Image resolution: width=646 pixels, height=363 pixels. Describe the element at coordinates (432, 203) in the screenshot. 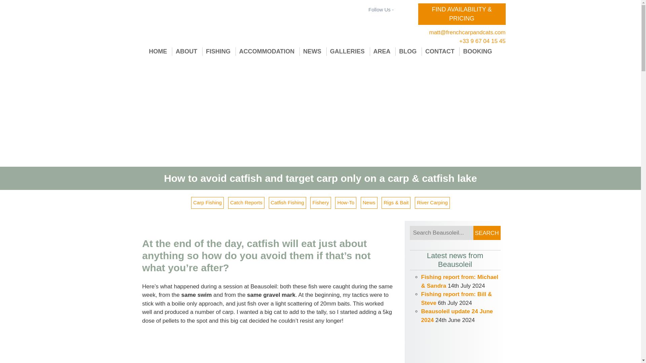

I see `View all posts in River Carping` at that location.